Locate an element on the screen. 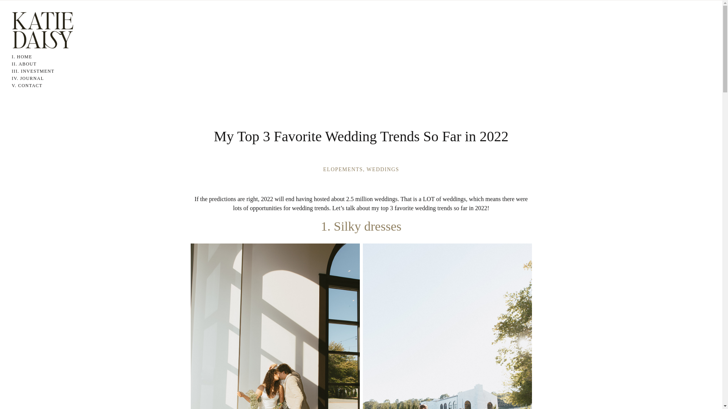 This screenshot has width=728, height=409. V. CONTACT is located at coordinates (33, 86).